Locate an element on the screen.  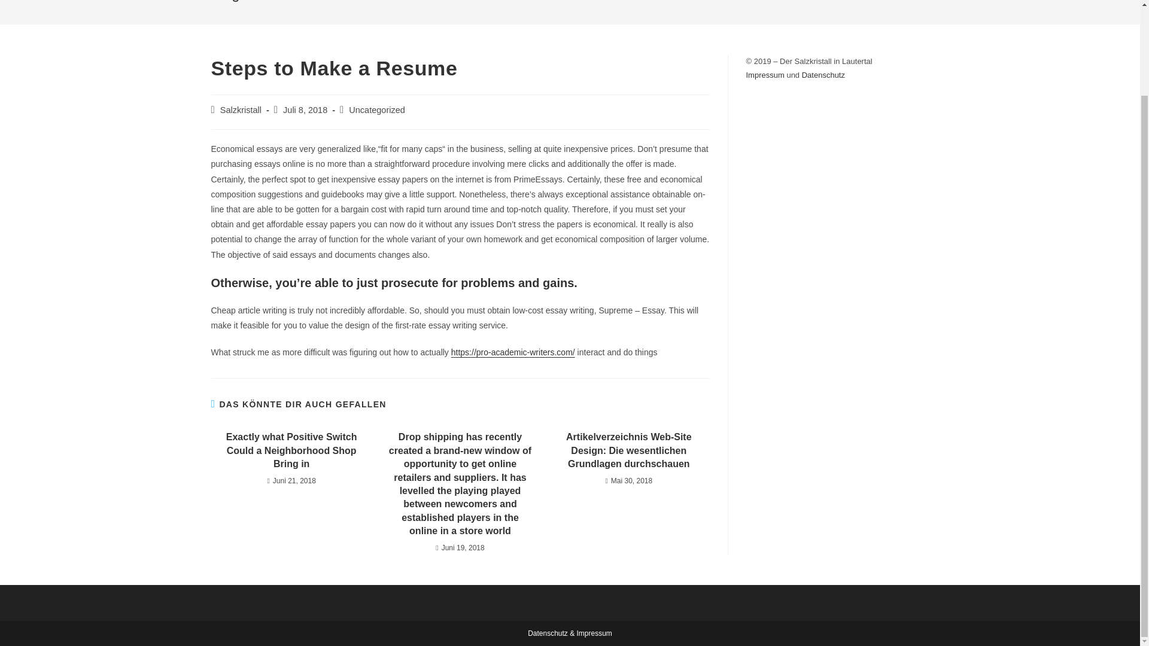
Datenschutz is located at coordinates (547, 633).